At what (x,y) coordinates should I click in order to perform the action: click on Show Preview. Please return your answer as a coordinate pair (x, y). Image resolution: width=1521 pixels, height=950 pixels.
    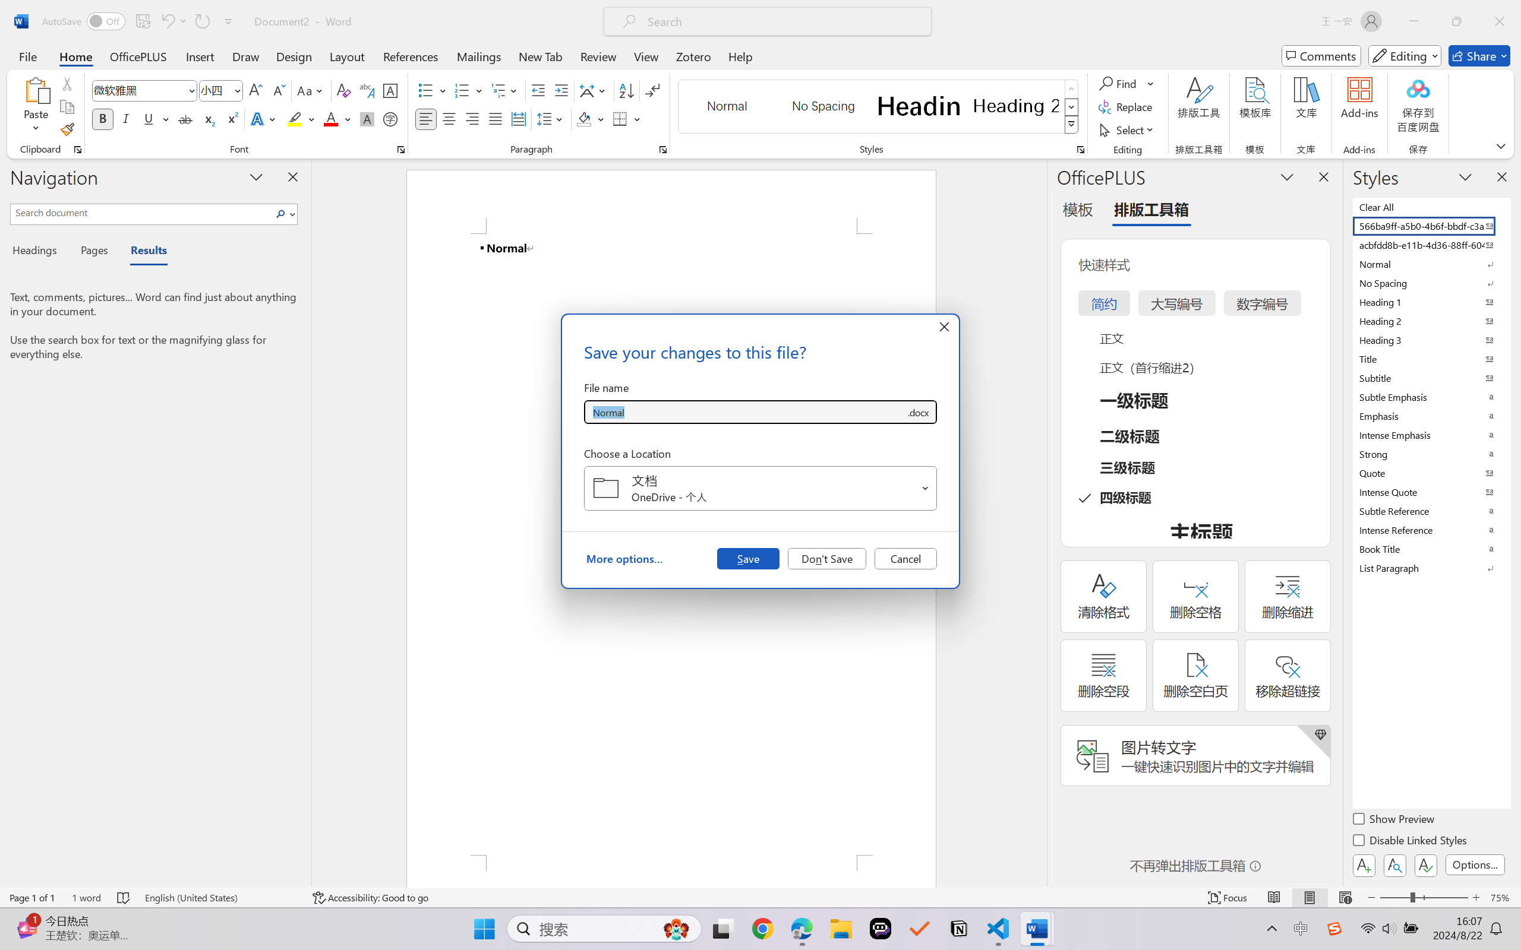
    Looking at the image, I should click on (1394, 821).